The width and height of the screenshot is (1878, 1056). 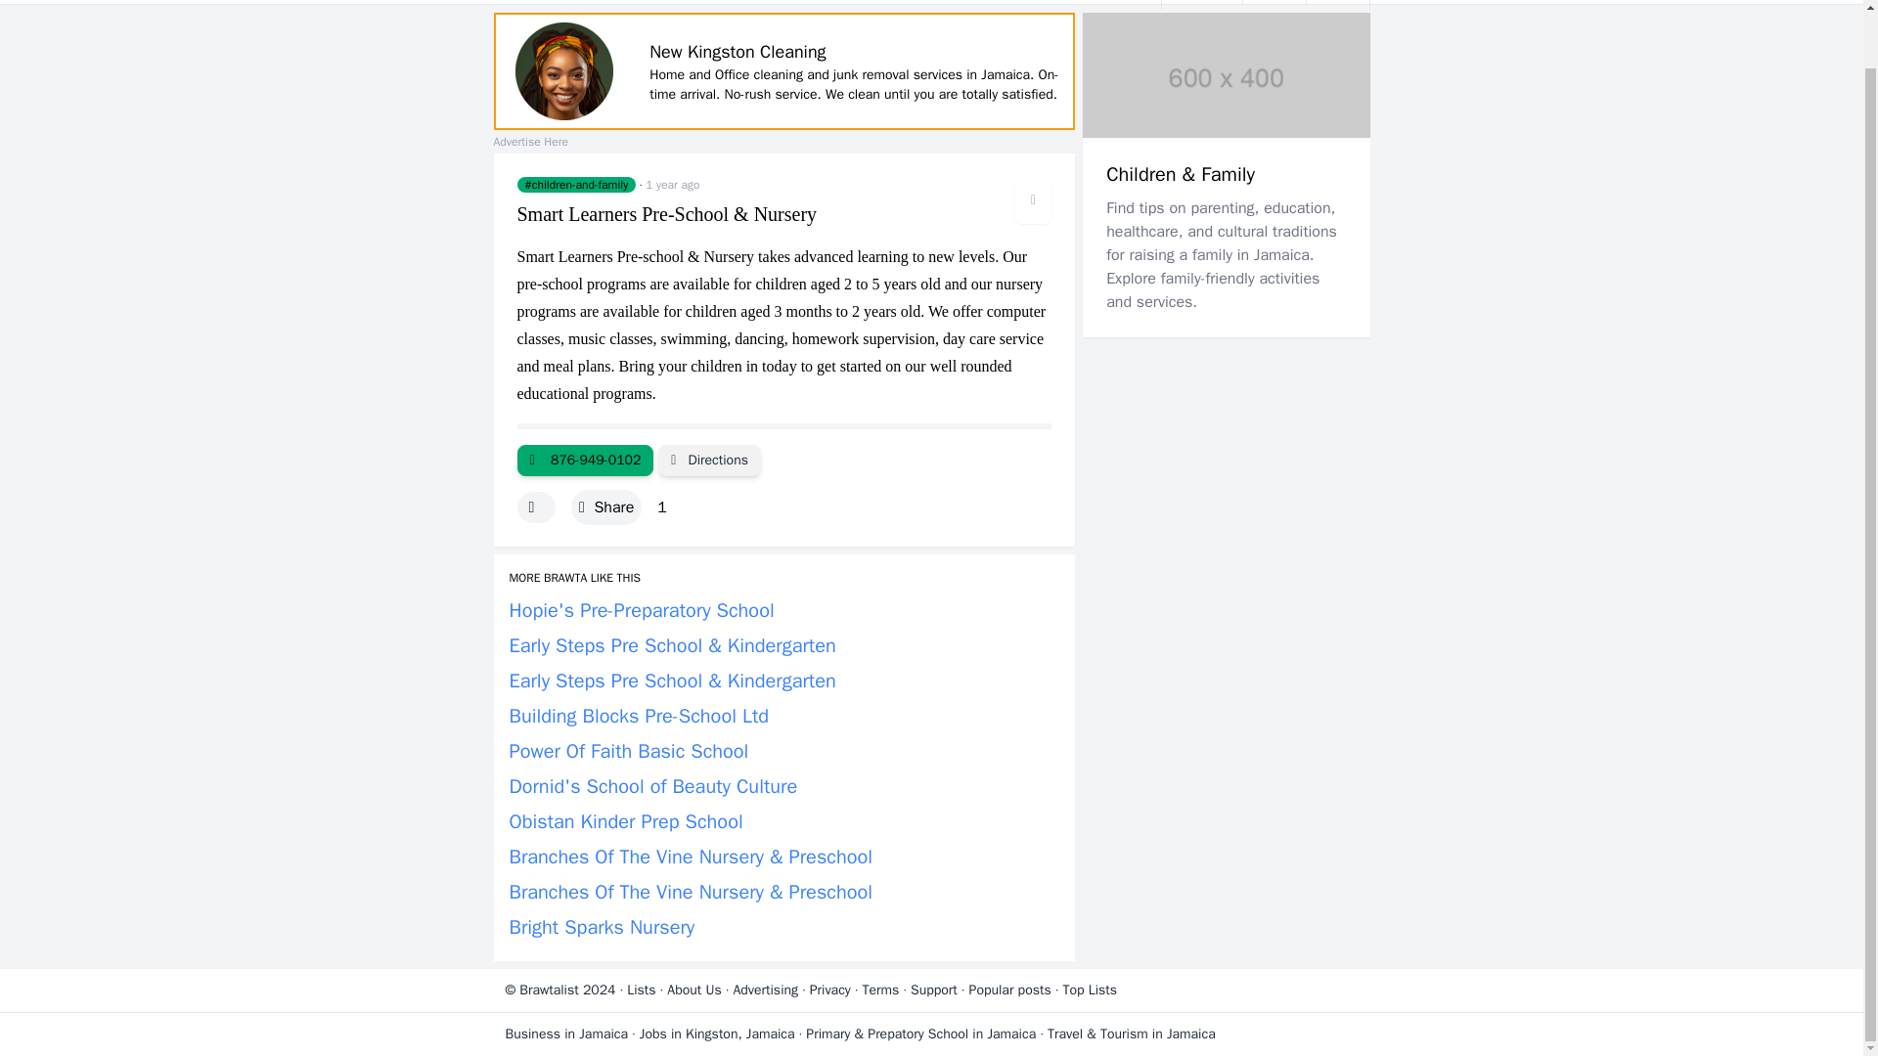 What do you see at coordinates (765, 990) in the screenshot?
I see `Advertising` at bounding box center [765, 990].